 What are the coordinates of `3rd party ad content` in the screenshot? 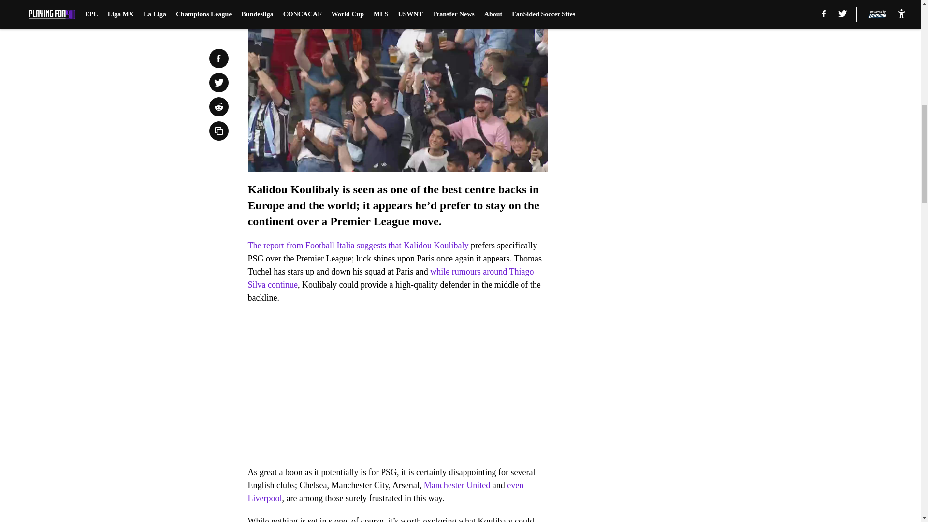 It's located at (668, 204).